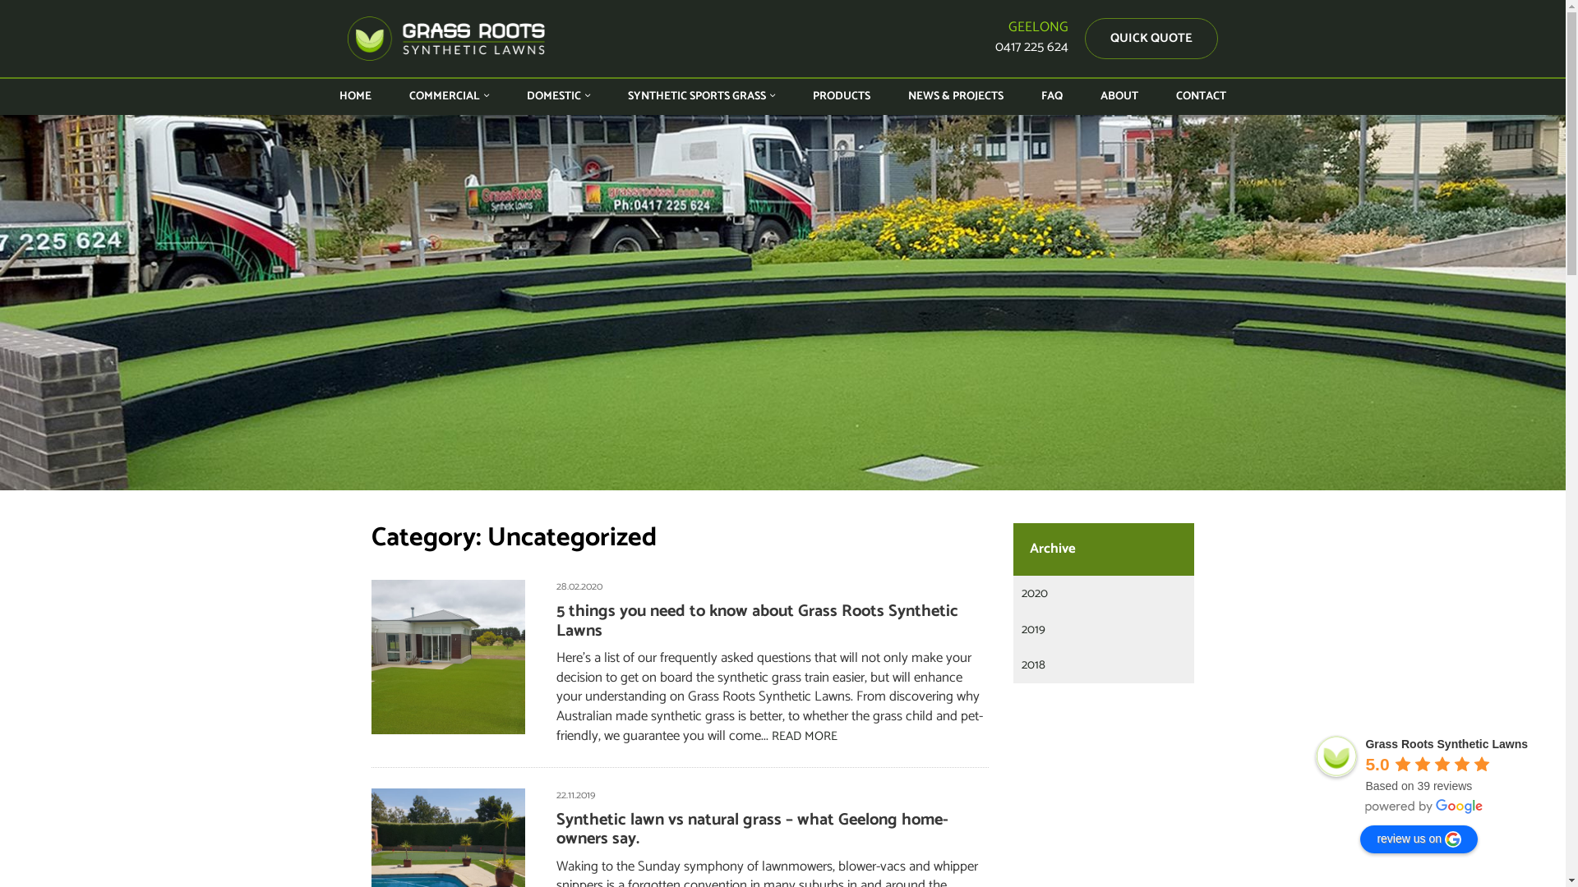  I want to click on 5 things you need to know about Grass Roots Synthetic Lawns, so click(758, 621).